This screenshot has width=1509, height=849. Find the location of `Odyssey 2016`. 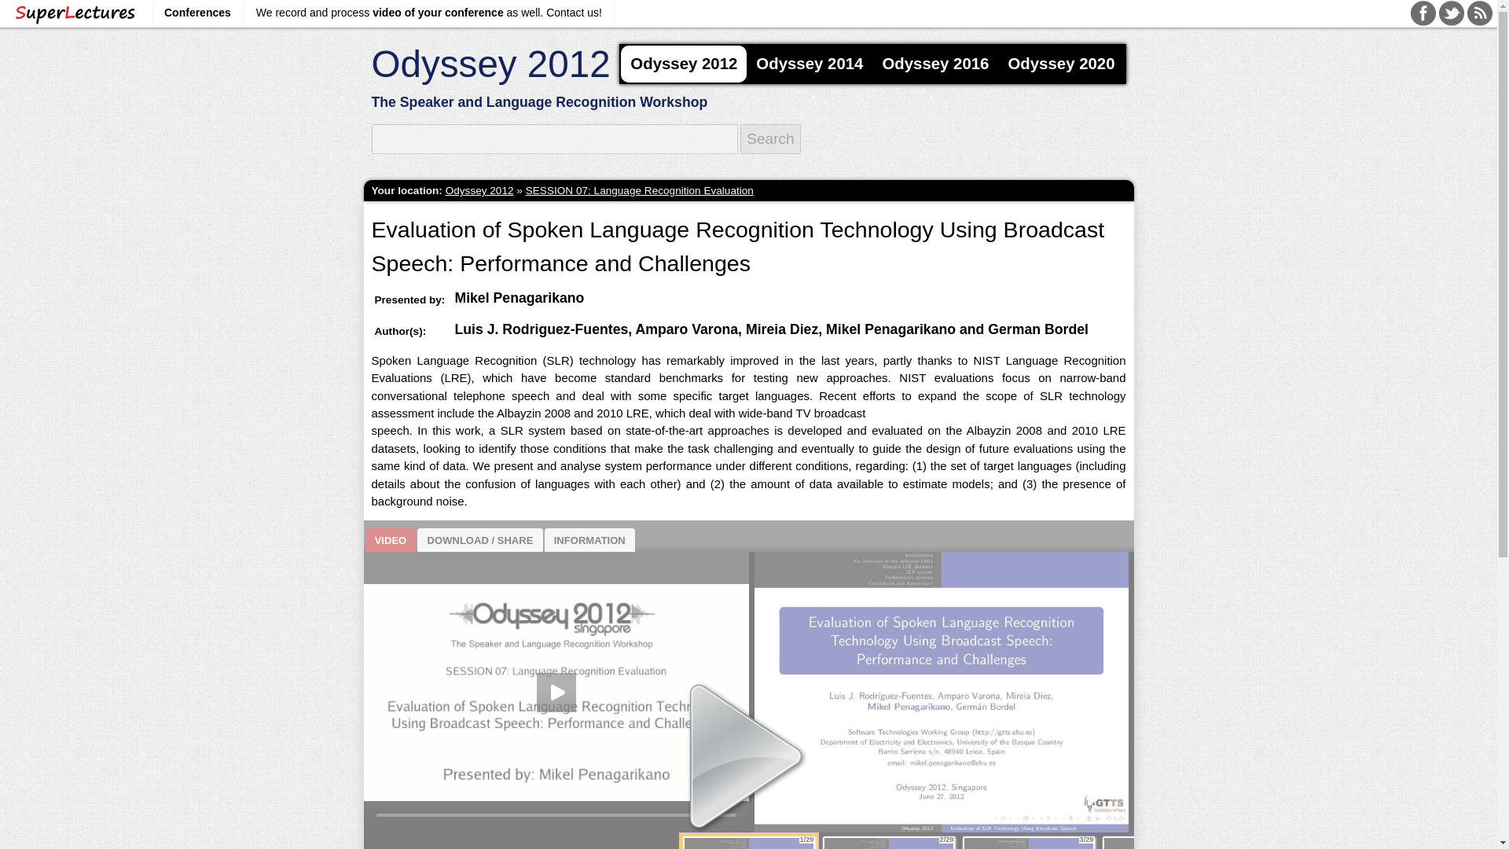

Odyssey 2016 is located at coordinates (934, 64).